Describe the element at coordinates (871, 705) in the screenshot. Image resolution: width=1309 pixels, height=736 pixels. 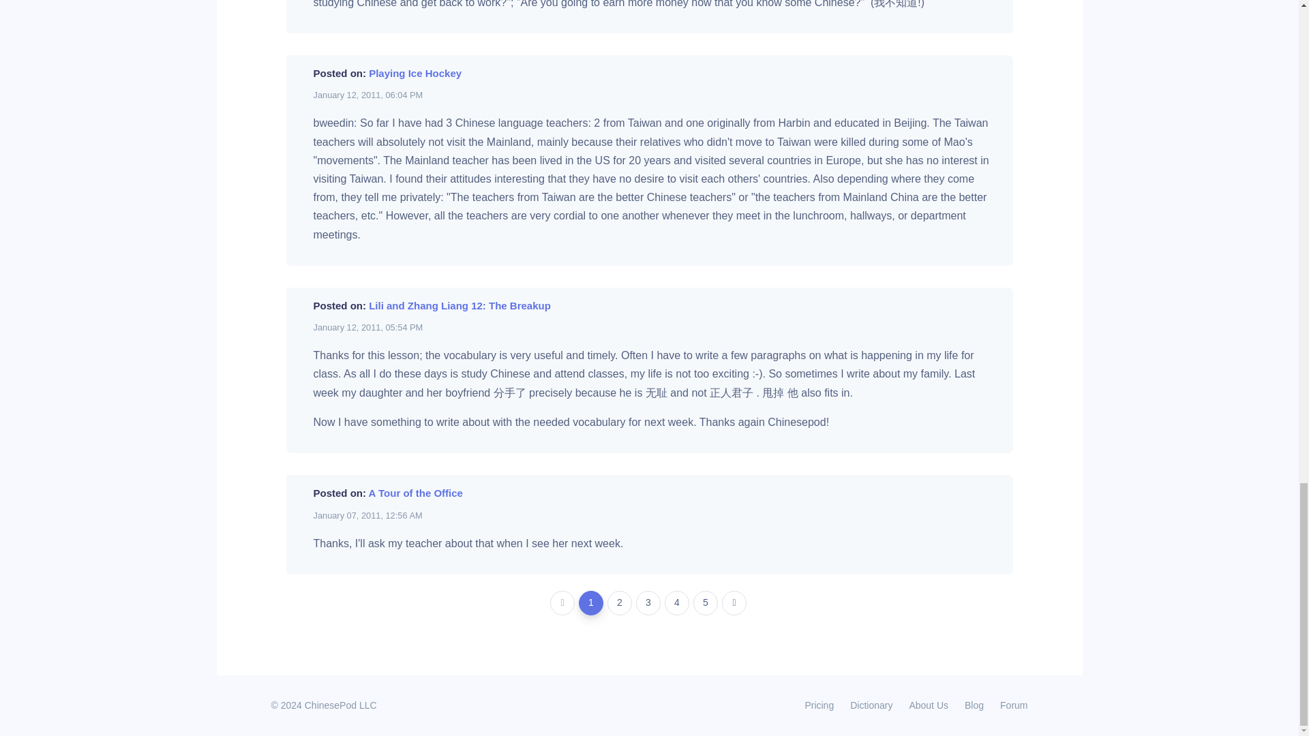
I see `Dictionary` at that location.